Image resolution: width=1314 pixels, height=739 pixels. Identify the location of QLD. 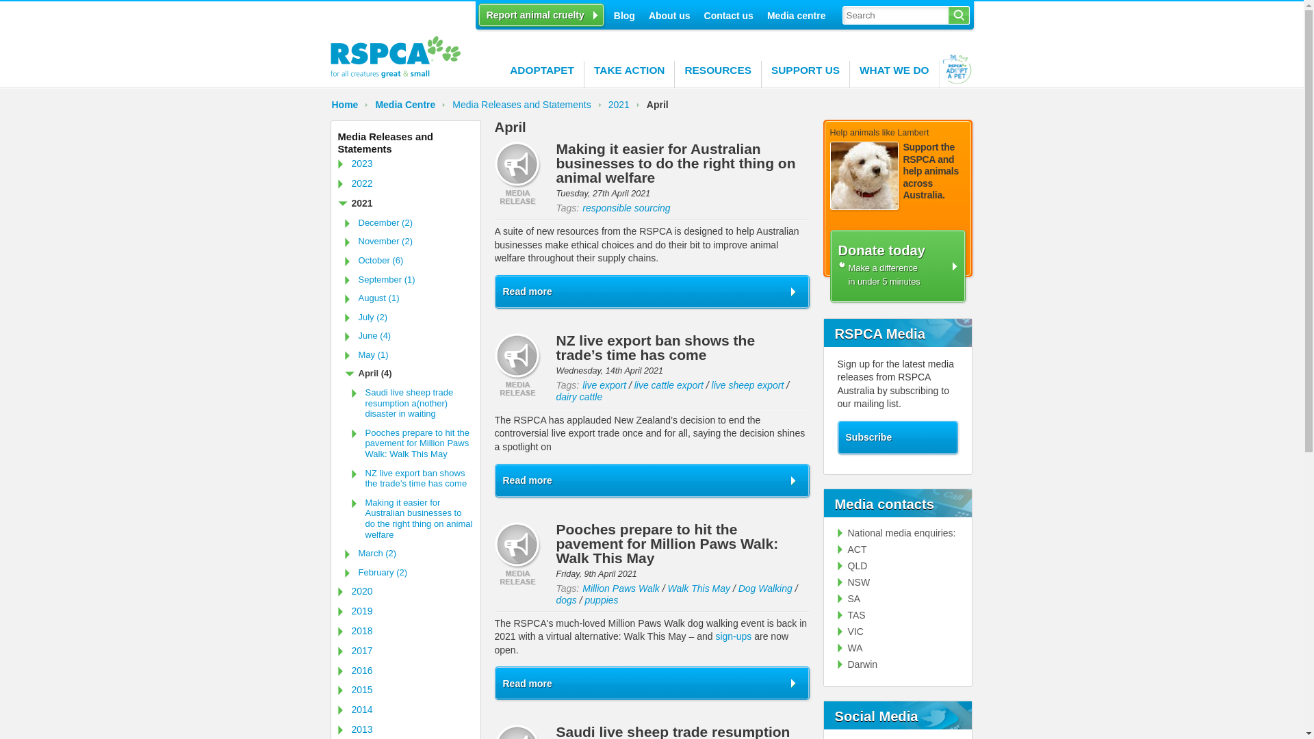
(853, 566).